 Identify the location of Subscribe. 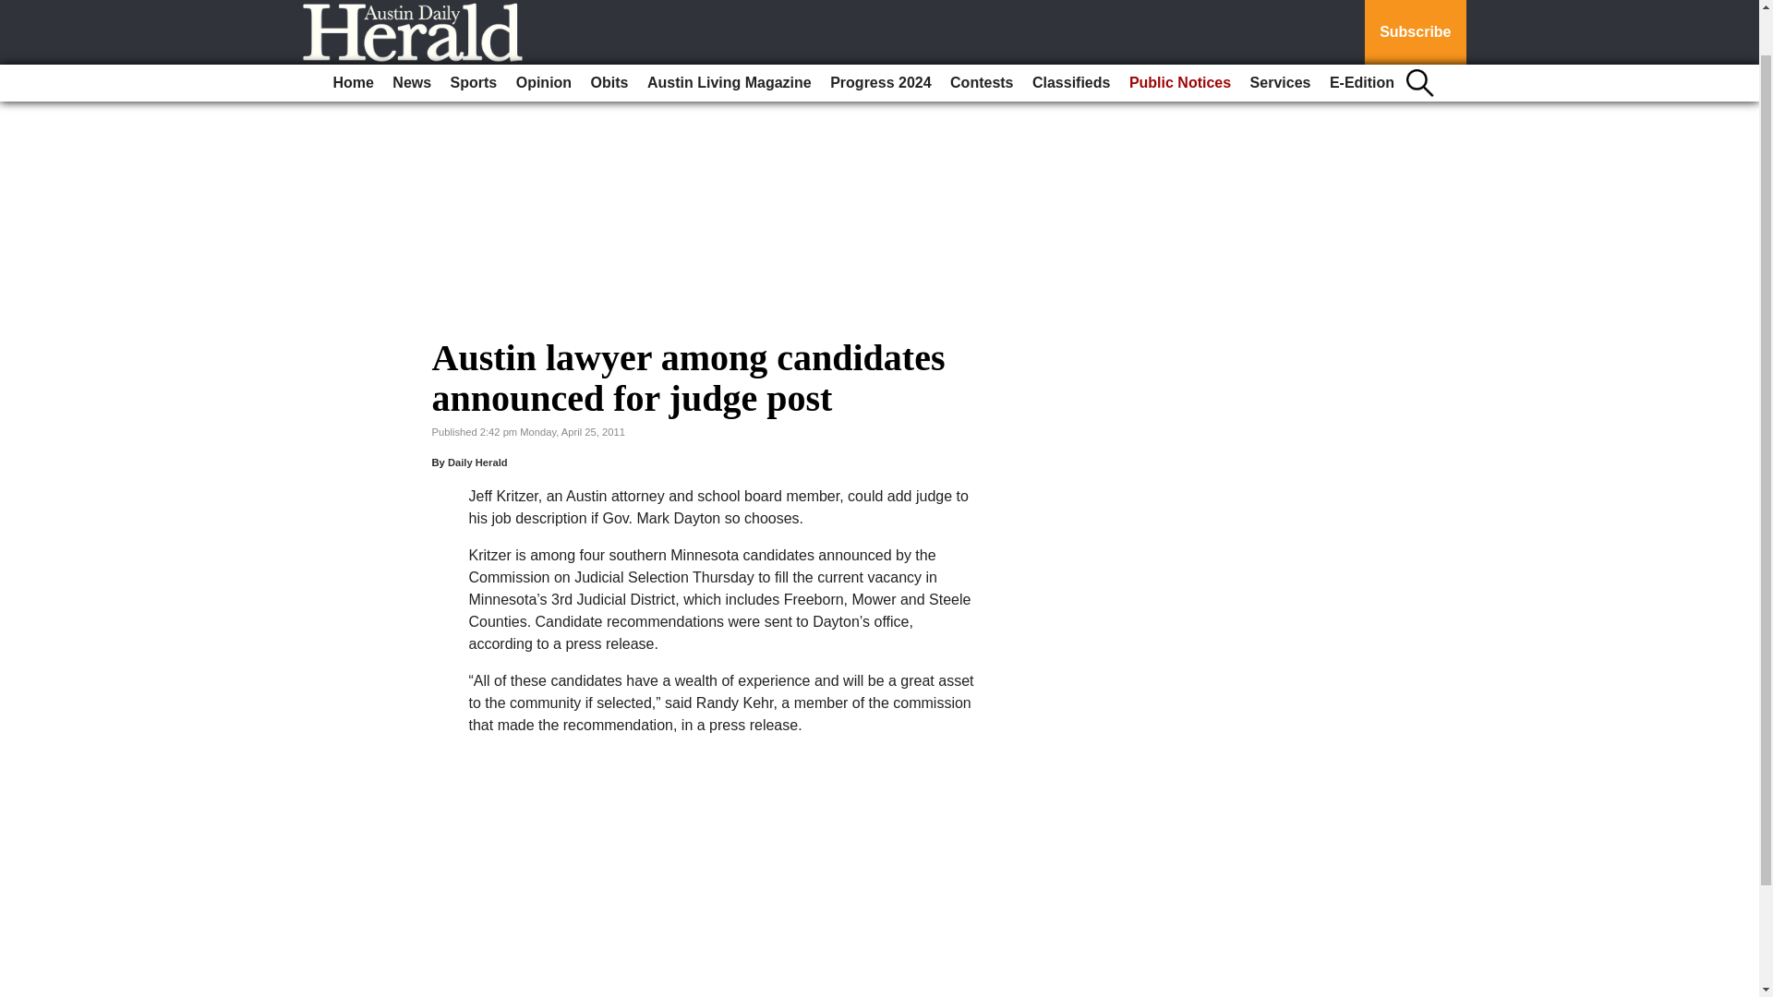
(1415, 7).